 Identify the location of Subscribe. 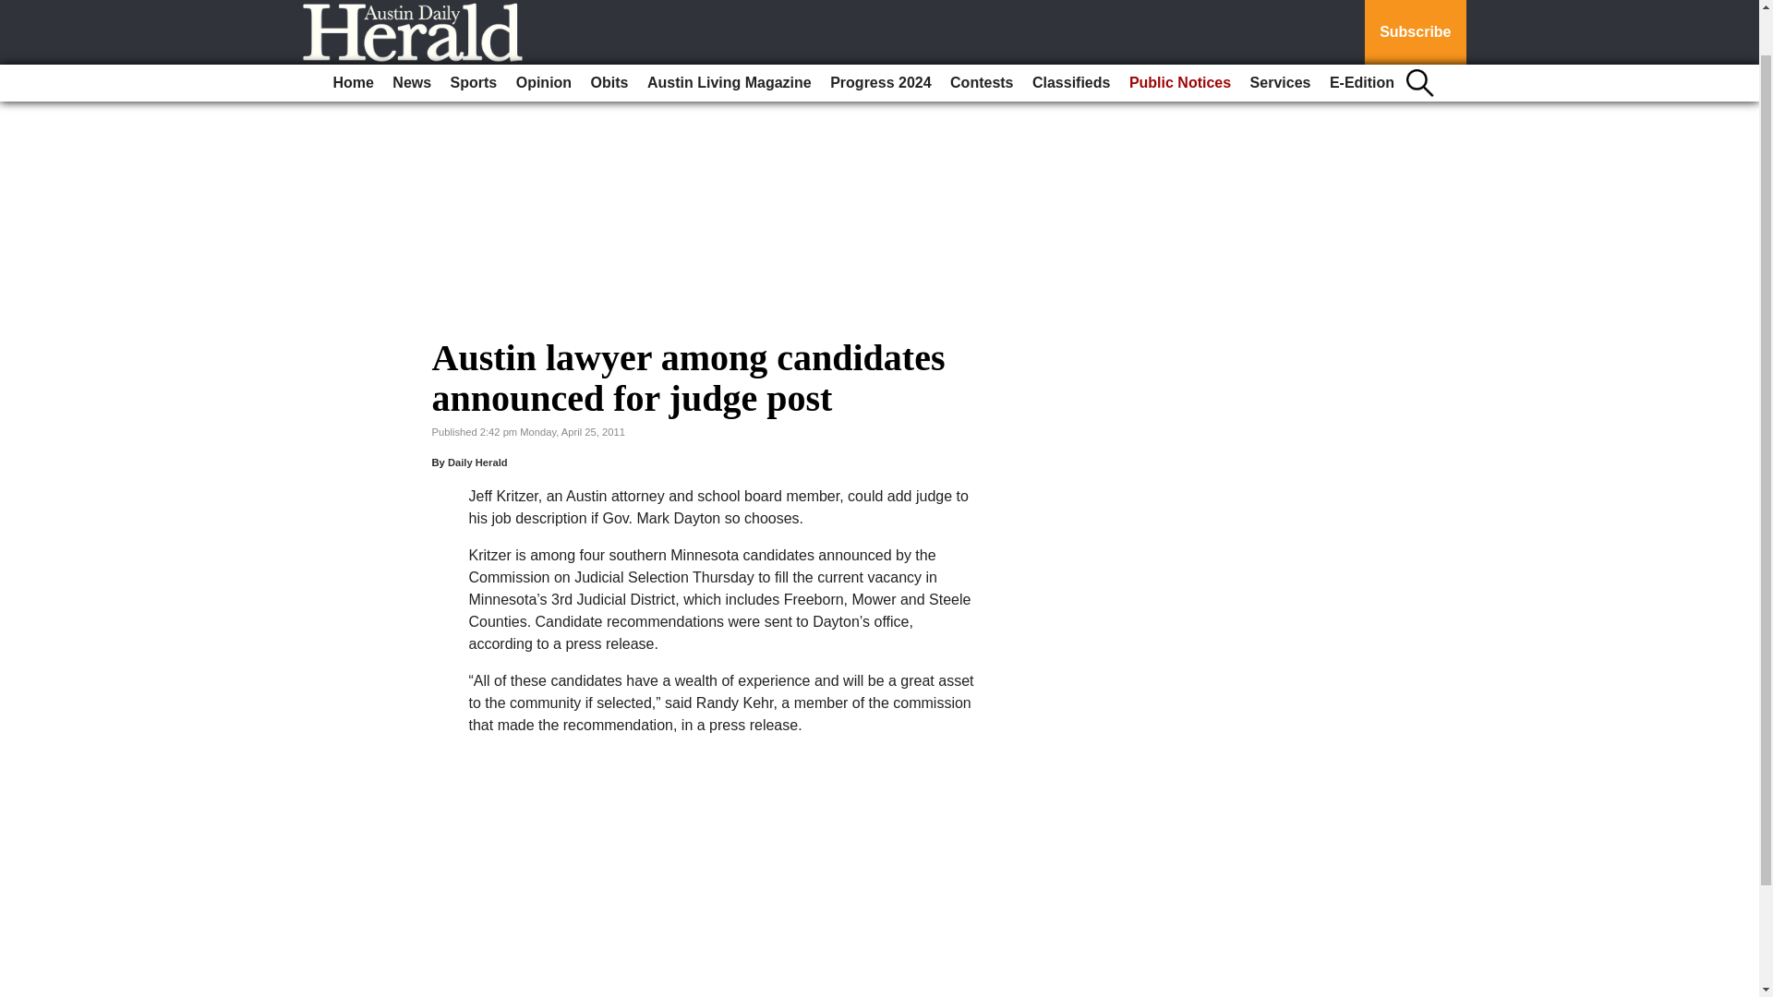
(1415, 7).